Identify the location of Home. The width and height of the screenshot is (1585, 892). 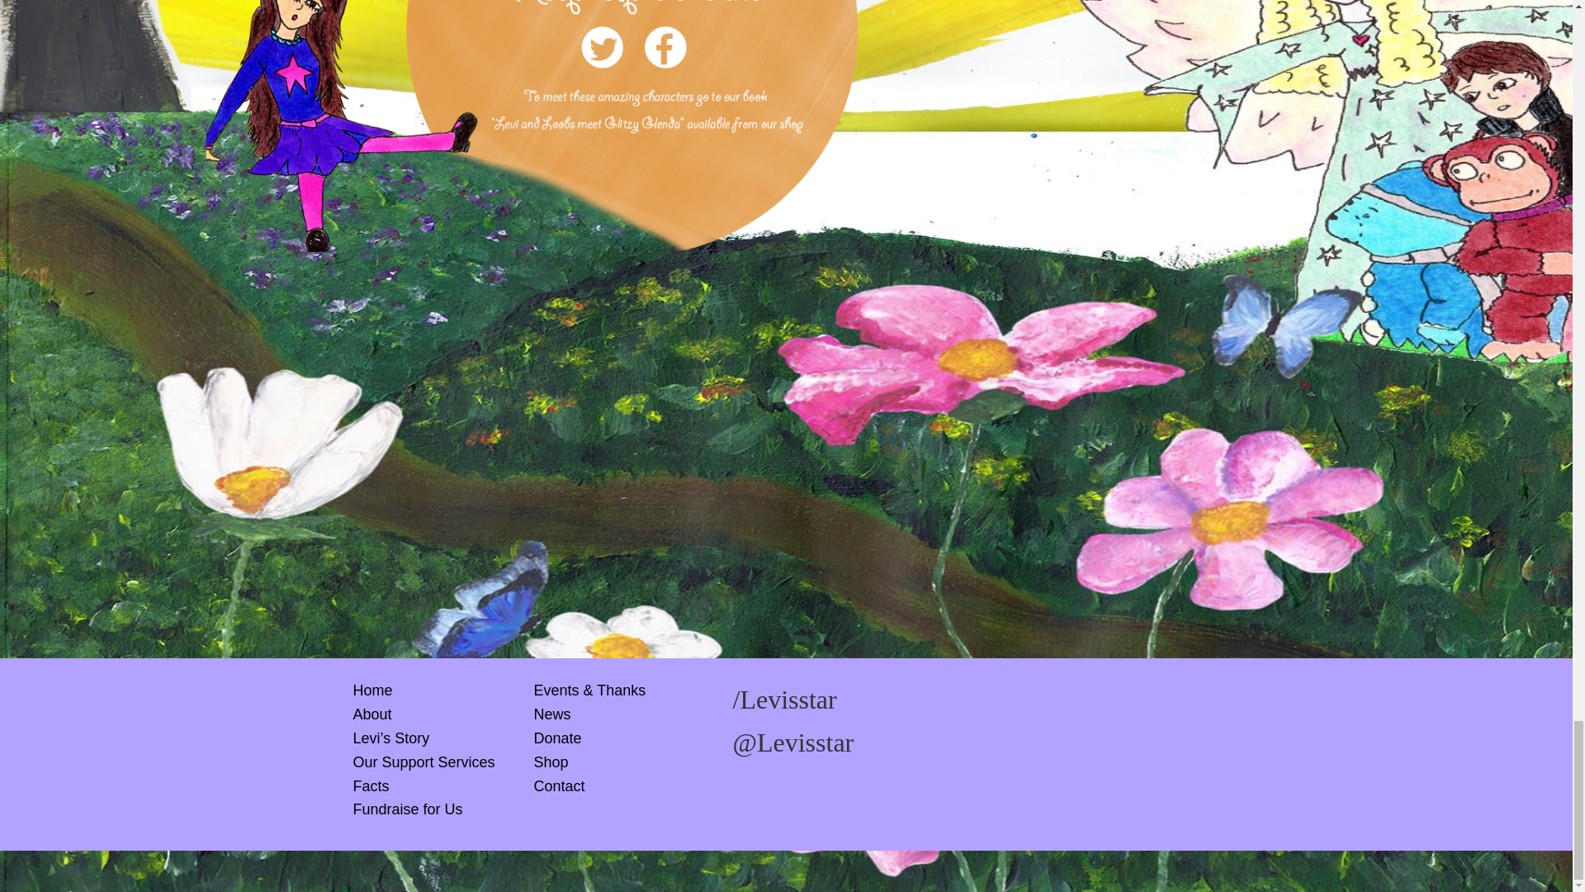
(373, 690).